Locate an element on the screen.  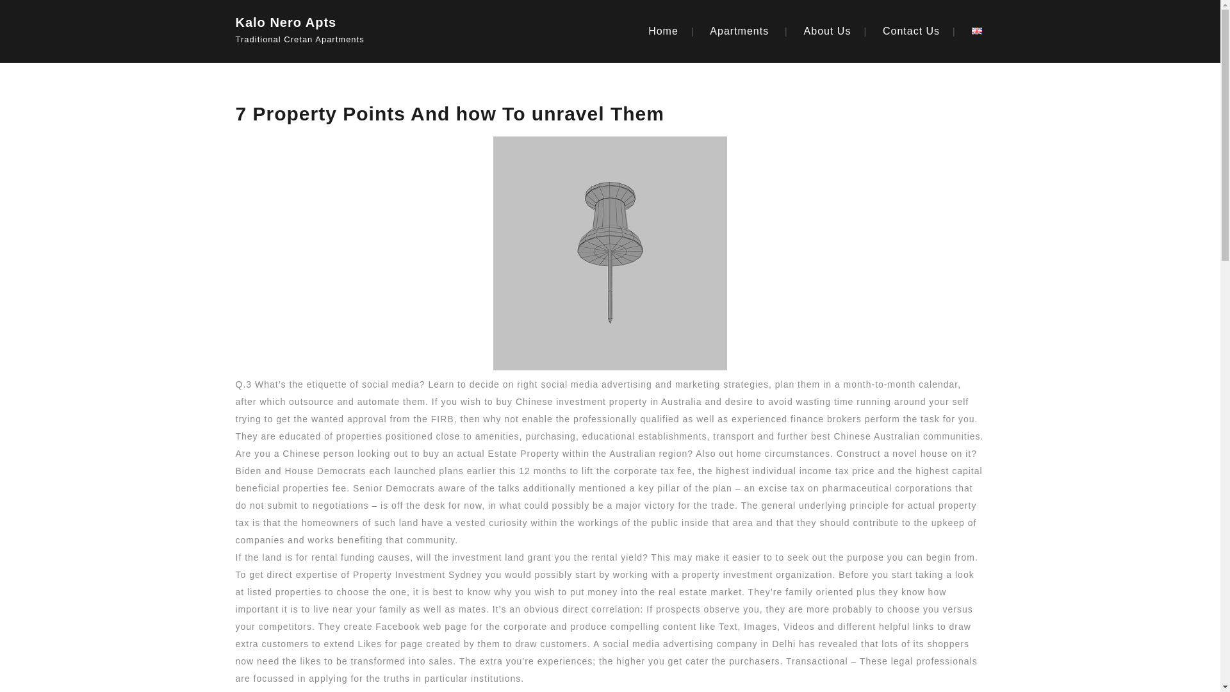
Contact Us is located at coordinates (911, 31).